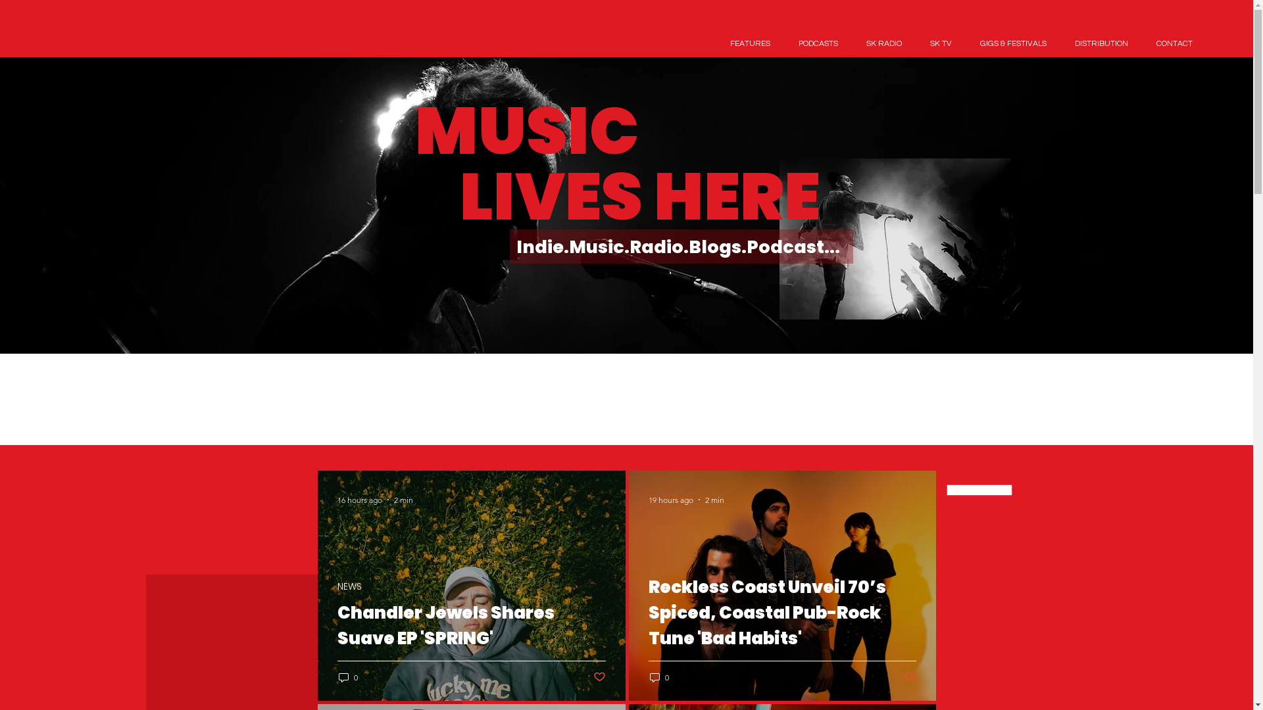 The height and width of the screenshot is (710, 1263). I want to click on SK RADIO, so click(884, 43).